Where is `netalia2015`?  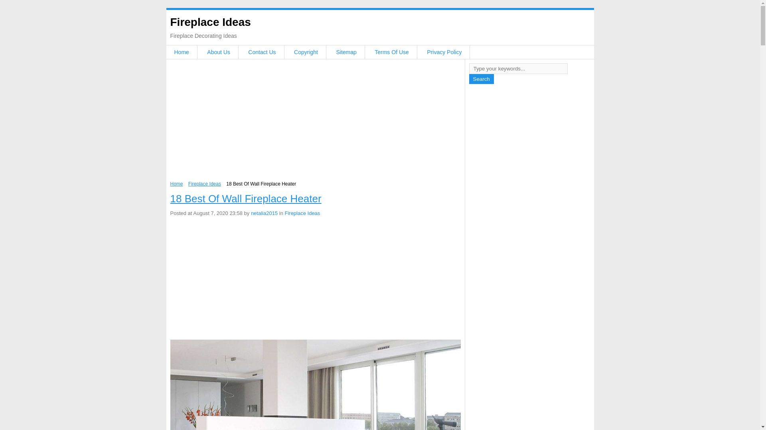
netalia2015 is located at coordinates (264, 213).